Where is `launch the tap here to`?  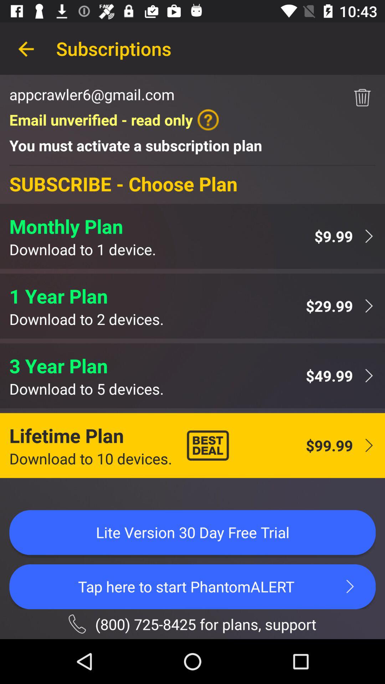 launch the tap here to is located at coordinates (192, 586).